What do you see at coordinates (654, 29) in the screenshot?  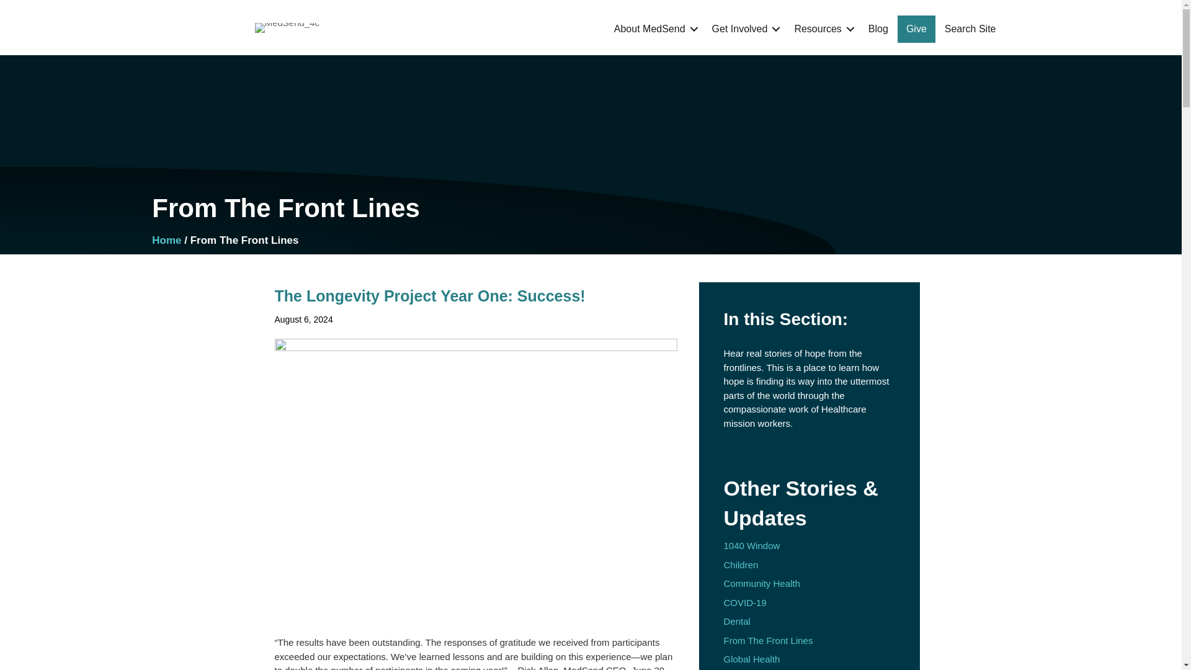 I see `About MedSend` at bounding box center [654, 29].